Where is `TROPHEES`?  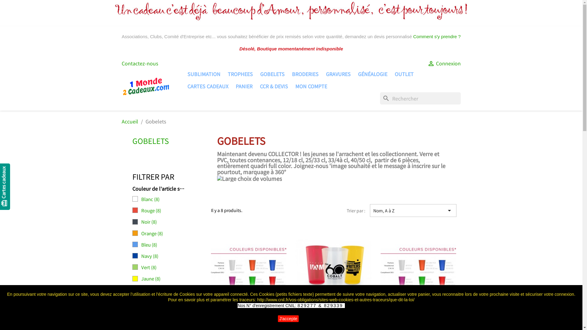 TROPHEES is located at coordinates (240, 74).